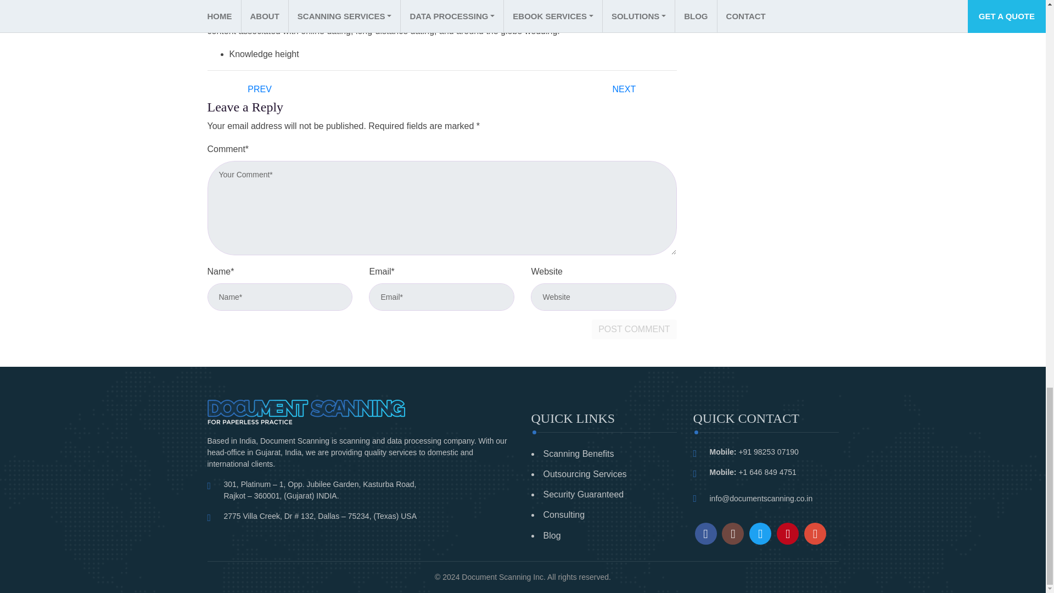  Describe the element at coordinates (625, 88) in the screenshot. I see `NEXT` at that location.